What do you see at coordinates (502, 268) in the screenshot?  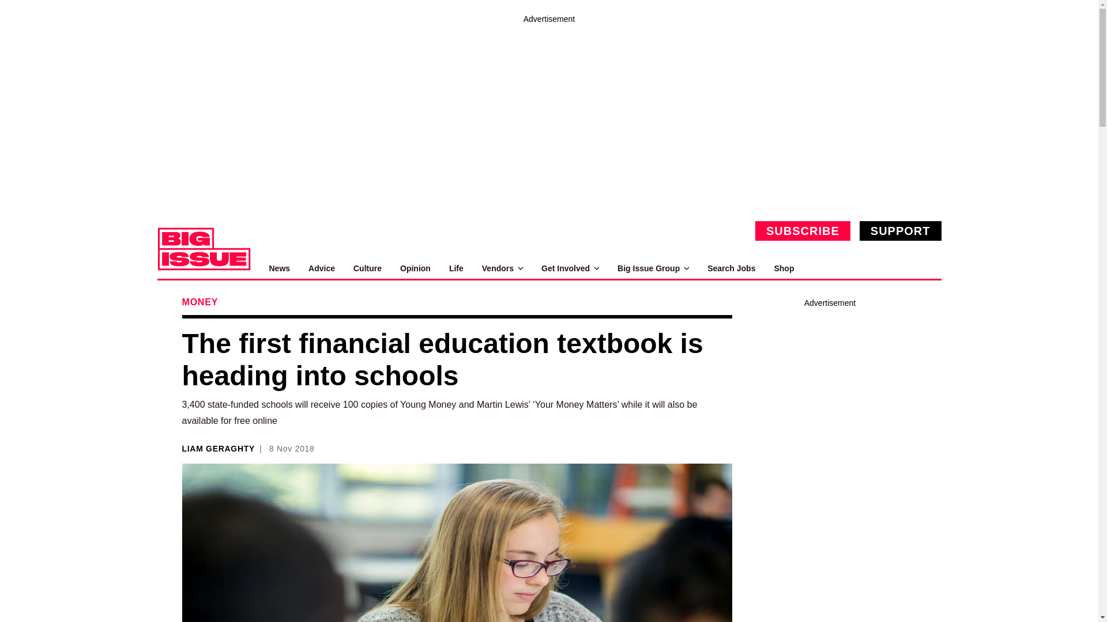 I see `Vendors` at bounding box center [502, 268].